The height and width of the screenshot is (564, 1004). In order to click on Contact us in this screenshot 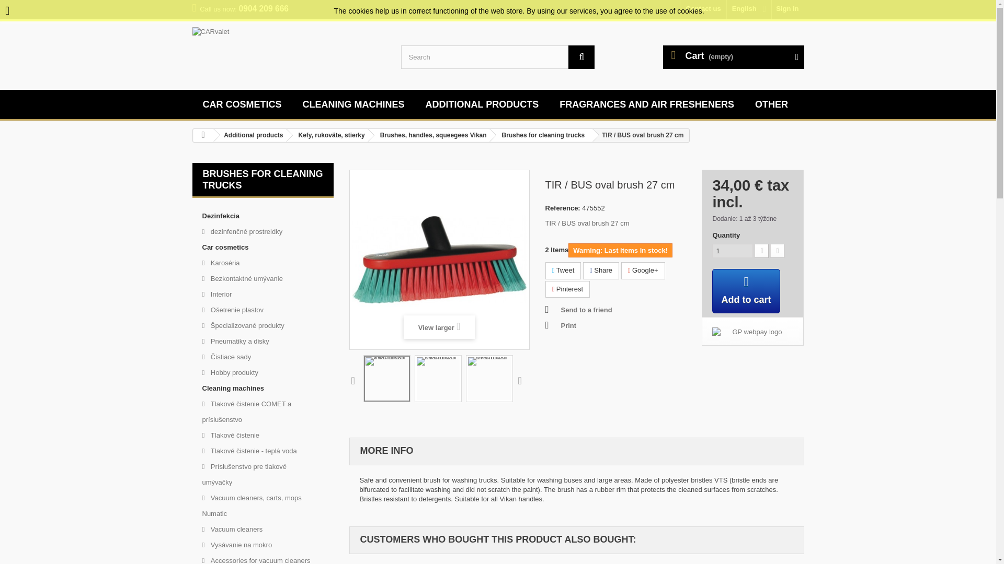, I will do `click(703, 9)`.